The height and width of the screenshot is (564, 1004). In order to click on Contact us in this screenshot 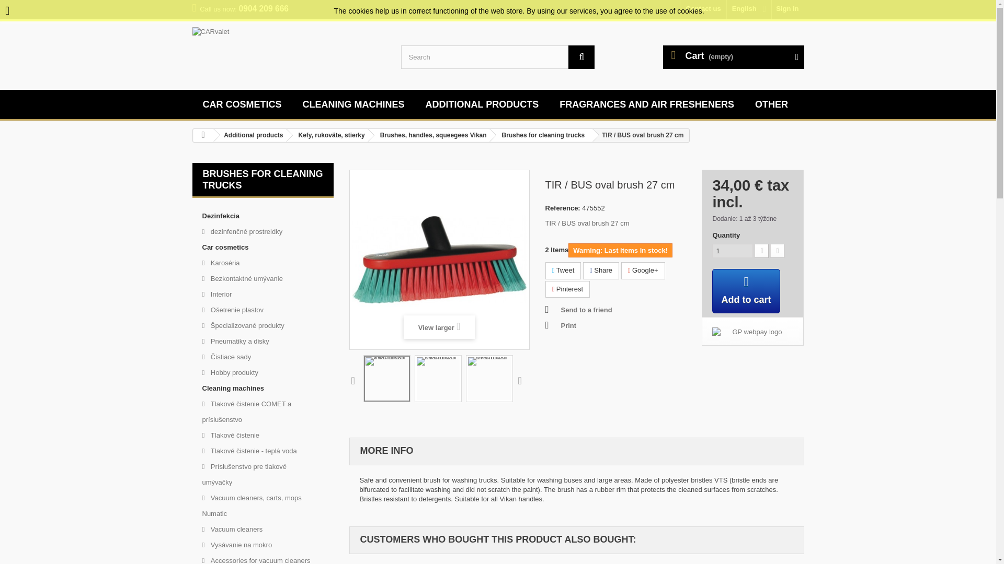, I will do `click(703, 9)`.